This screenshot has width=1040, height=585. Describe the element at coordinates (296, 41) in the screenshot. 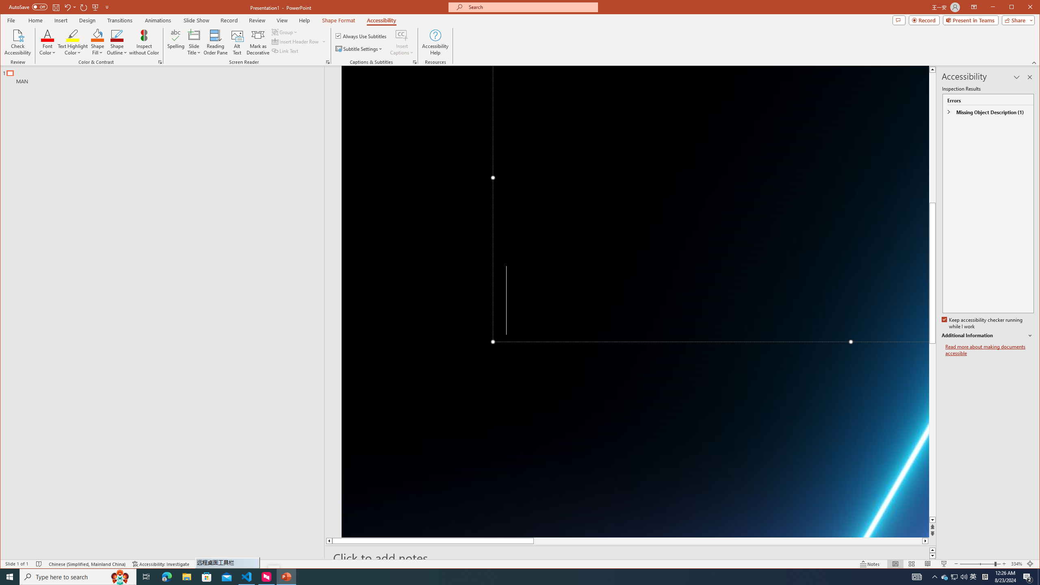

I see `Insert Header Row` at that location.